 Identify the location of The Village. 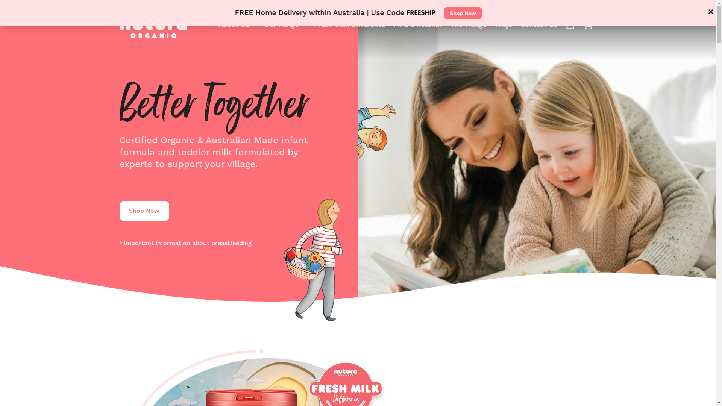
(469, 25).